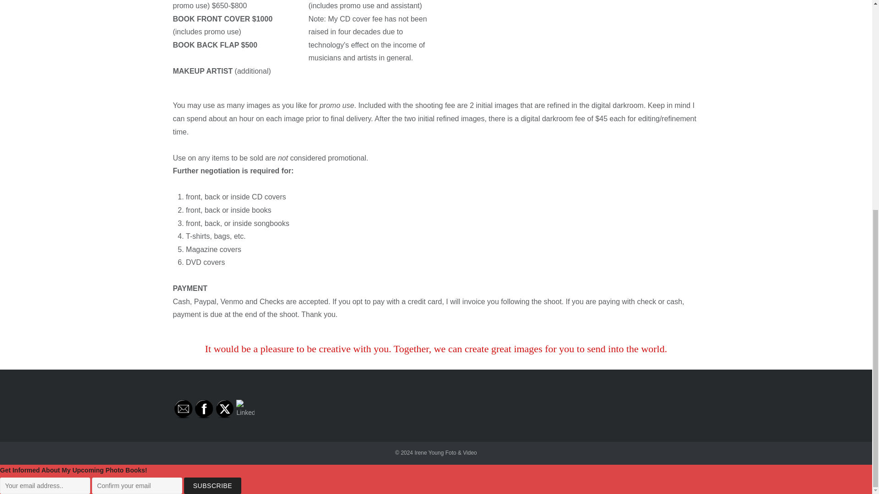  Describe the element at coordinates (204, 409) in the screenshot. I see `Facebook` at that location.